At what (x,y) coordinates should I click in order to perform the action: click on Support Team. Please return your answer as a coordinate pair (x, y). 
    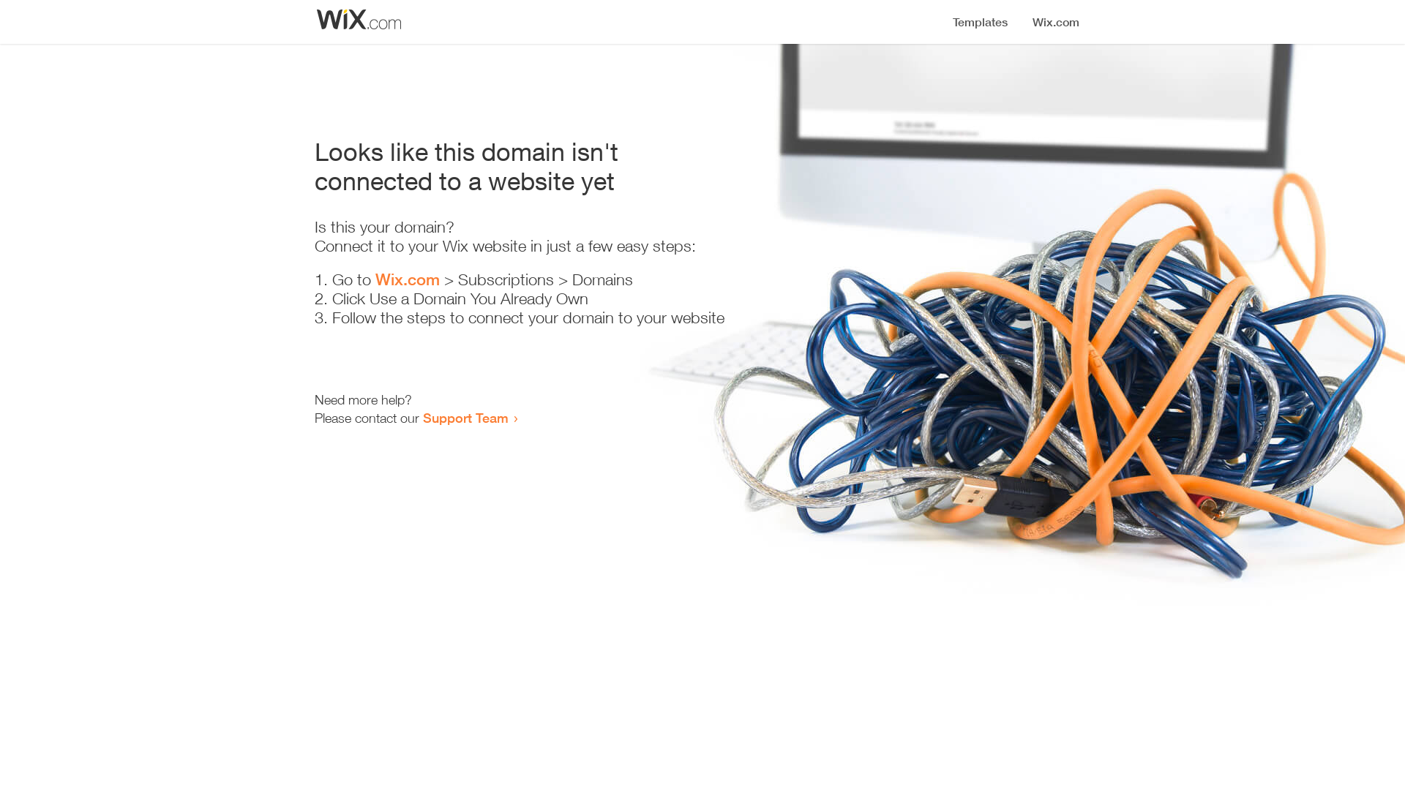
    Looking at the image, I should click on (465, 418).